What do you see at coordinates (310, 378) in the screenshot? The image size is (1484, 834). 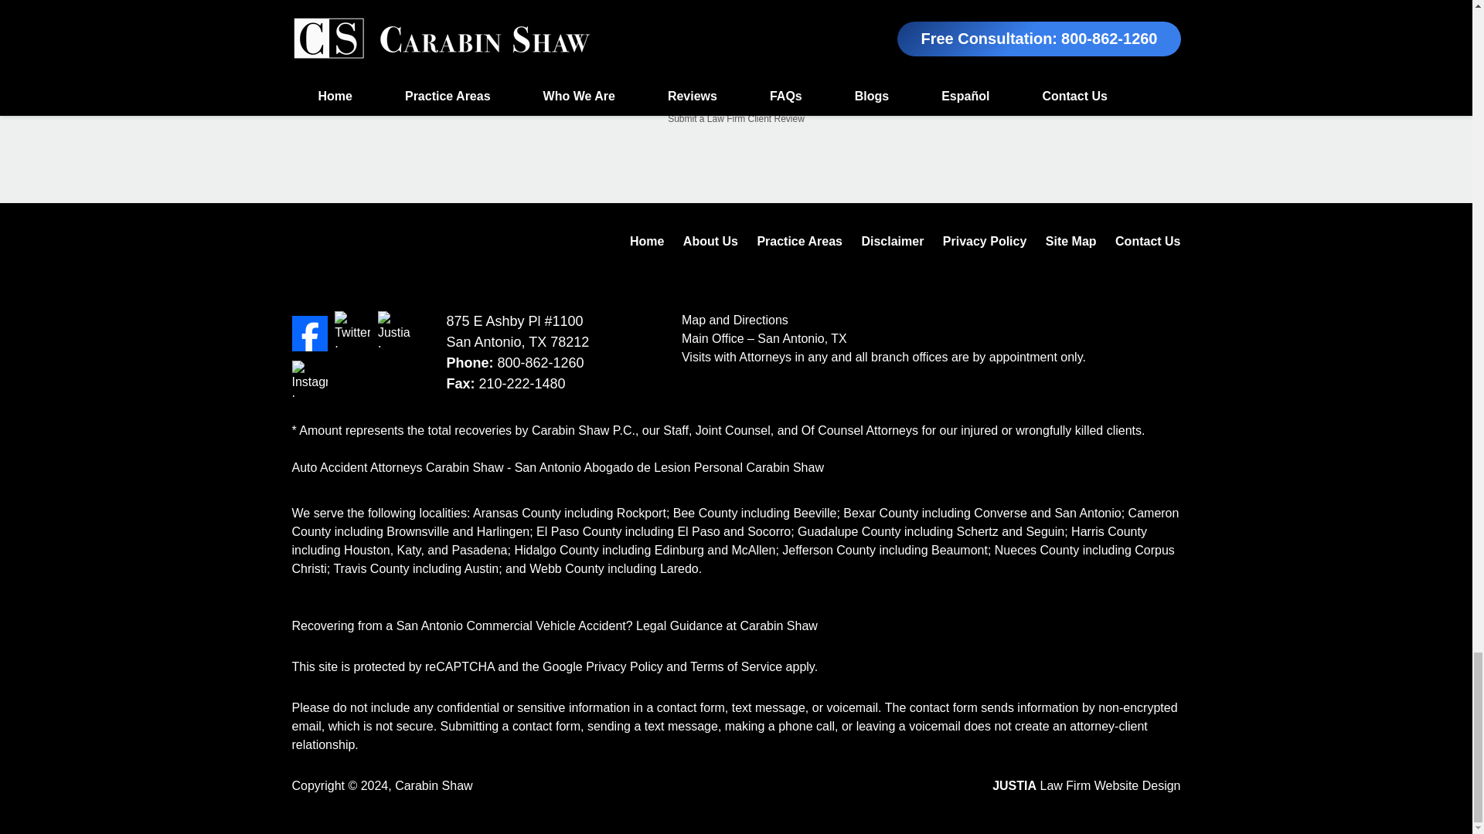 I see `Instagram` at bounding box center [310, 378].